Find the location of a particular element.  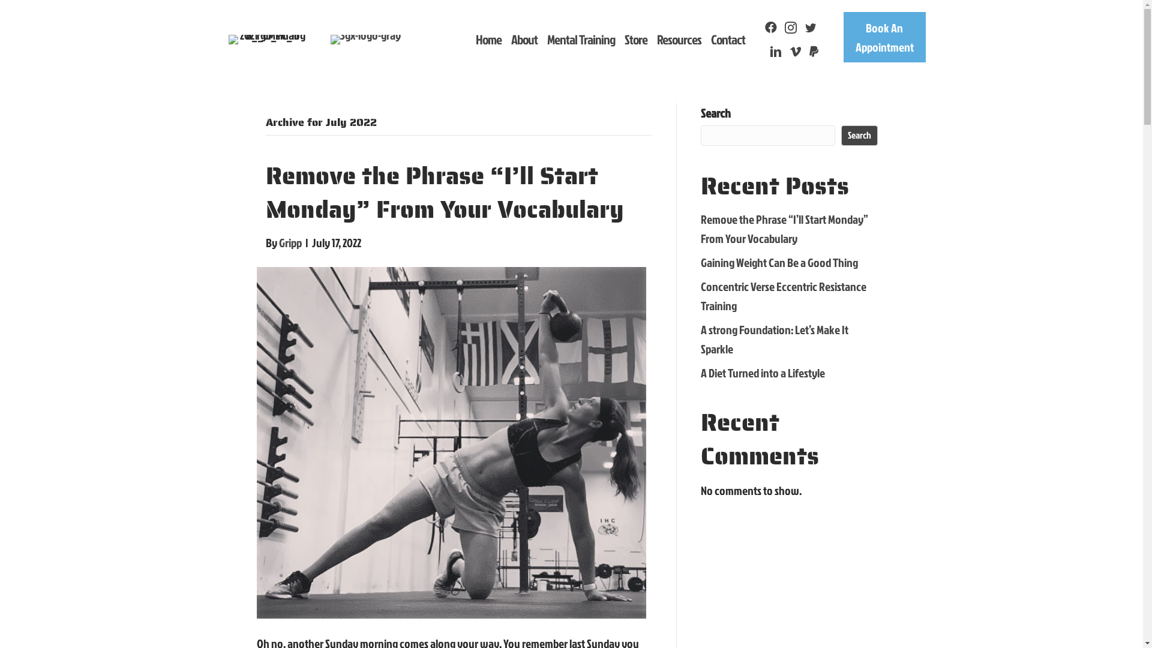

Search is located at coordinates (859, 136).